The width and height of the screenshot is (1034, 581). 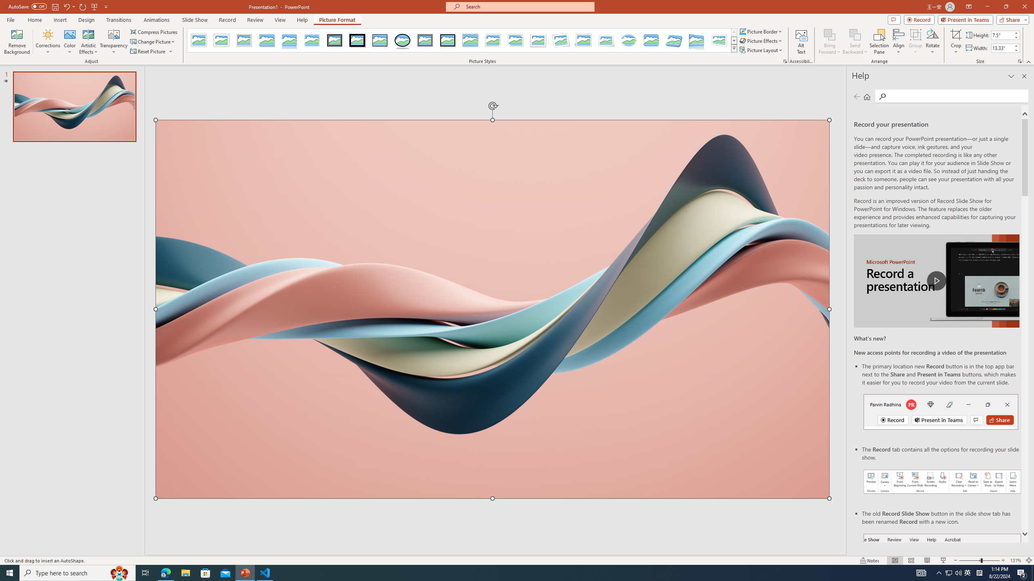 What do you see at coordinates (944, 560) in the screenshot?
I see `Slide Show` at bounding box center [944, 560].